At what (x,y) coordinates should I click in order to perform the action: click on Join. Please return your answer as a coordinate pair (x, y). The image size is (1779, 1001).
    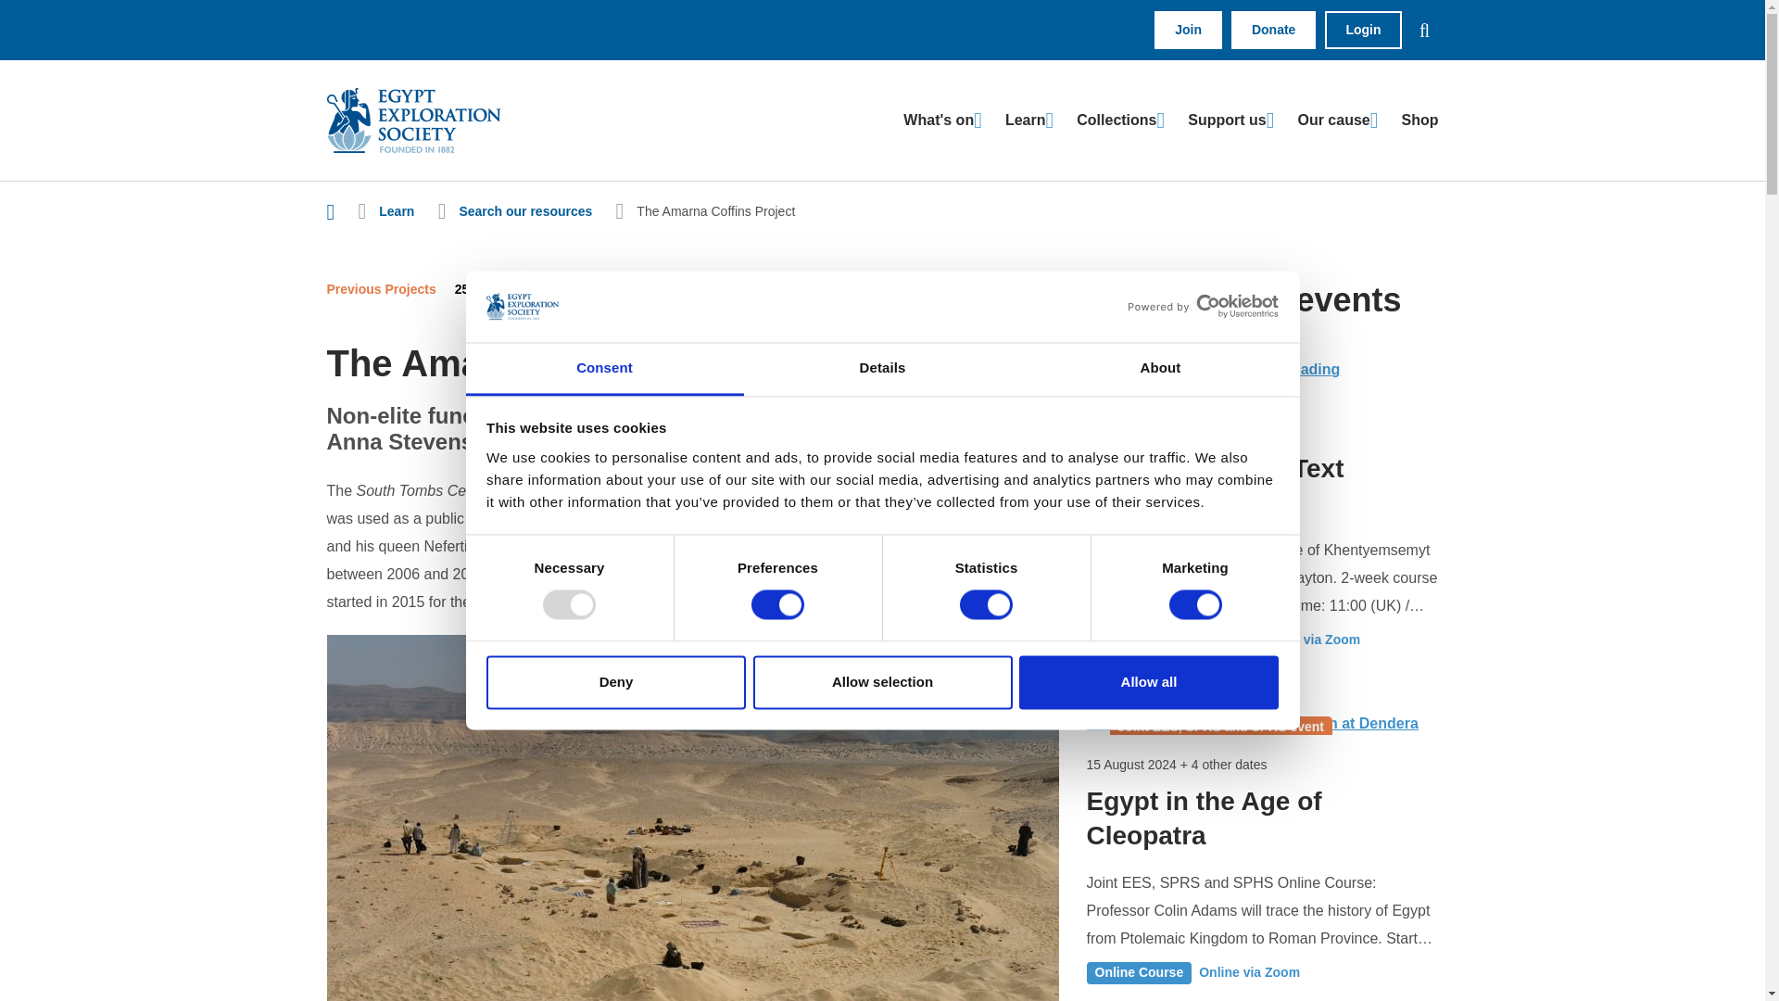
    Looking at the image, I should click on (1188, 30).